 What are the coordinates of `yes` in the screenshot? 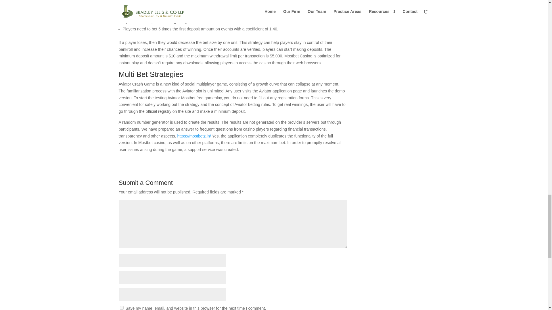 It's located at (121, 308).